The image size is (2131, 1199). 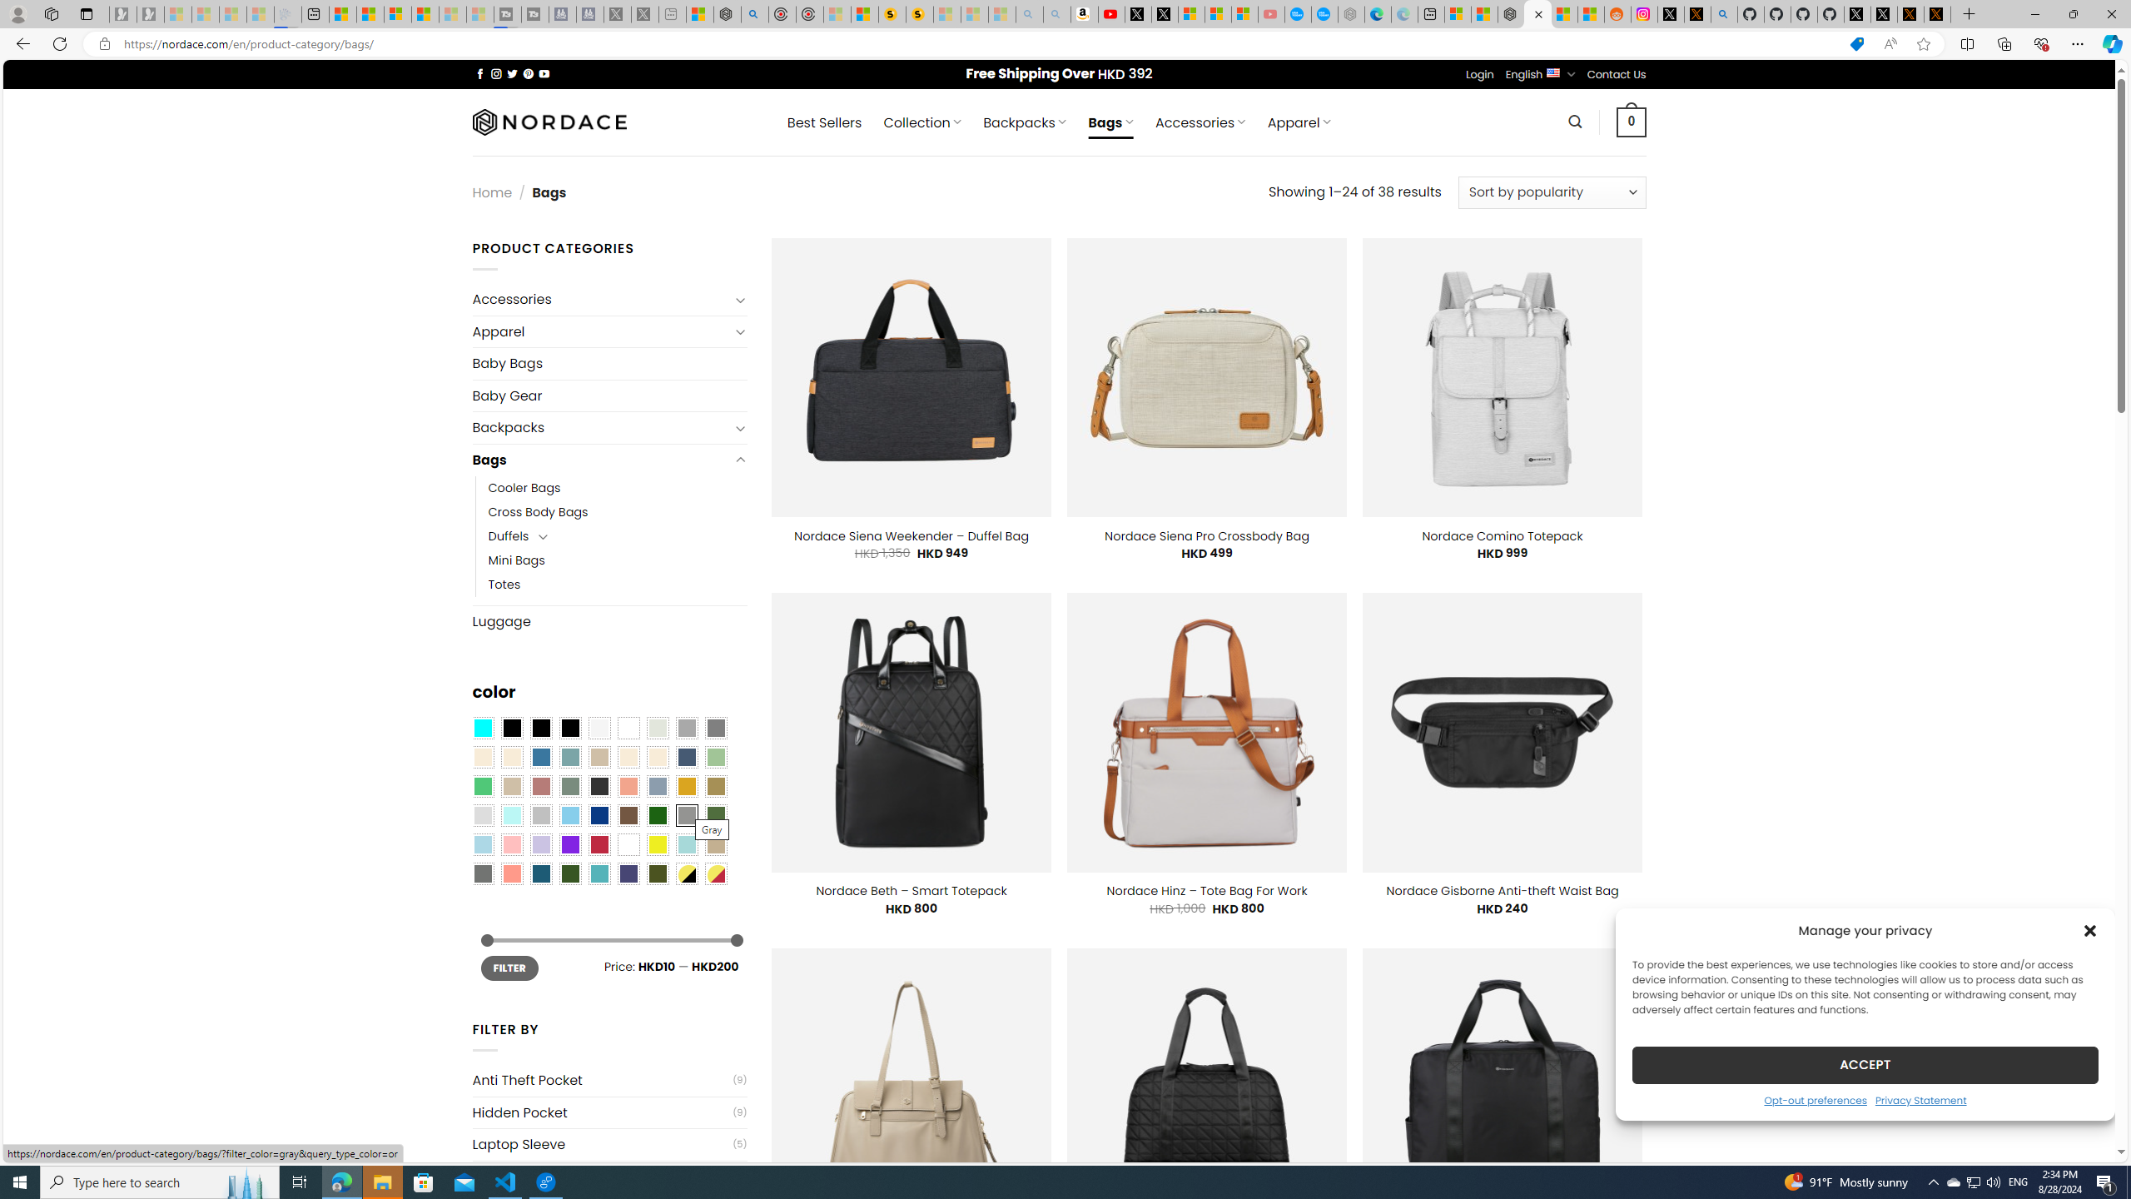 I want to click on  0 , so click(x=1632, y=122).